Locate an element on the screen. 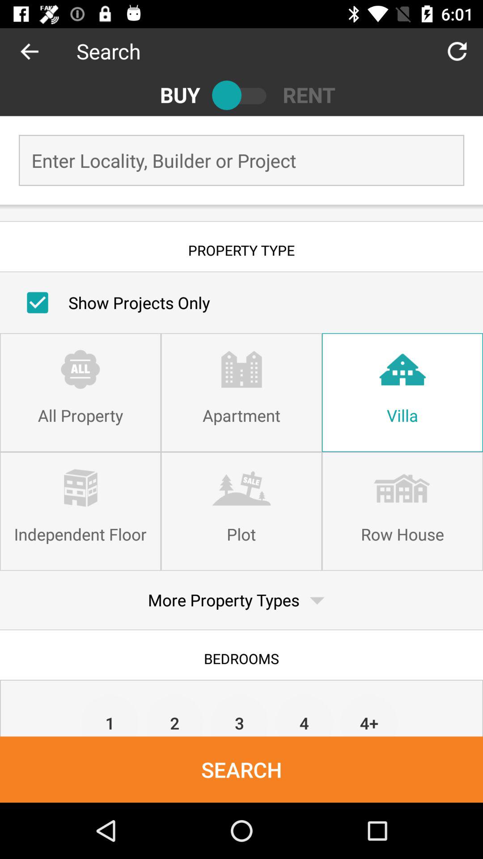  choose the icon to the left of 4 is located at coordinates (240, 715).